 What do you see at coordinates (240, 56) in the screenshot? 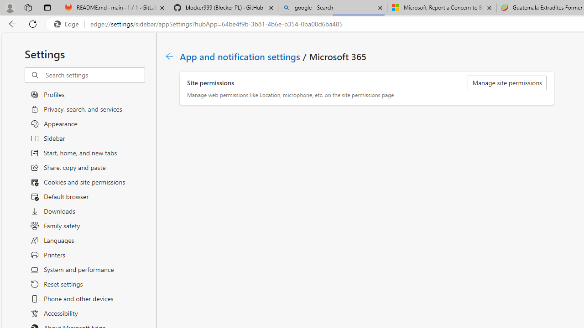
I see `App and notification settings` at bounding box center [240, 56].